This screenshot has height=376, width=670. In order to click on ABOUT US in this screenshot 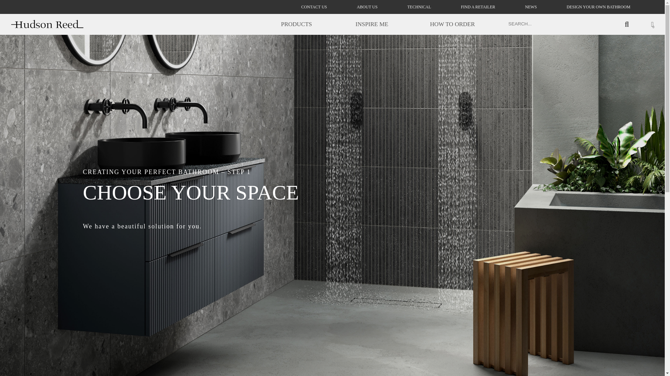, I will do `click(366, 7)`.